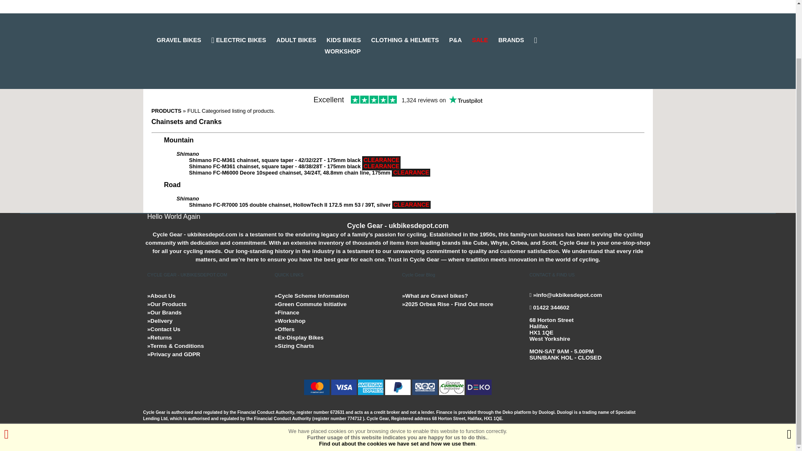 This screenshot has height=451, width=802. I want to click on ELECTRIC BIKES, so click(243, 40).